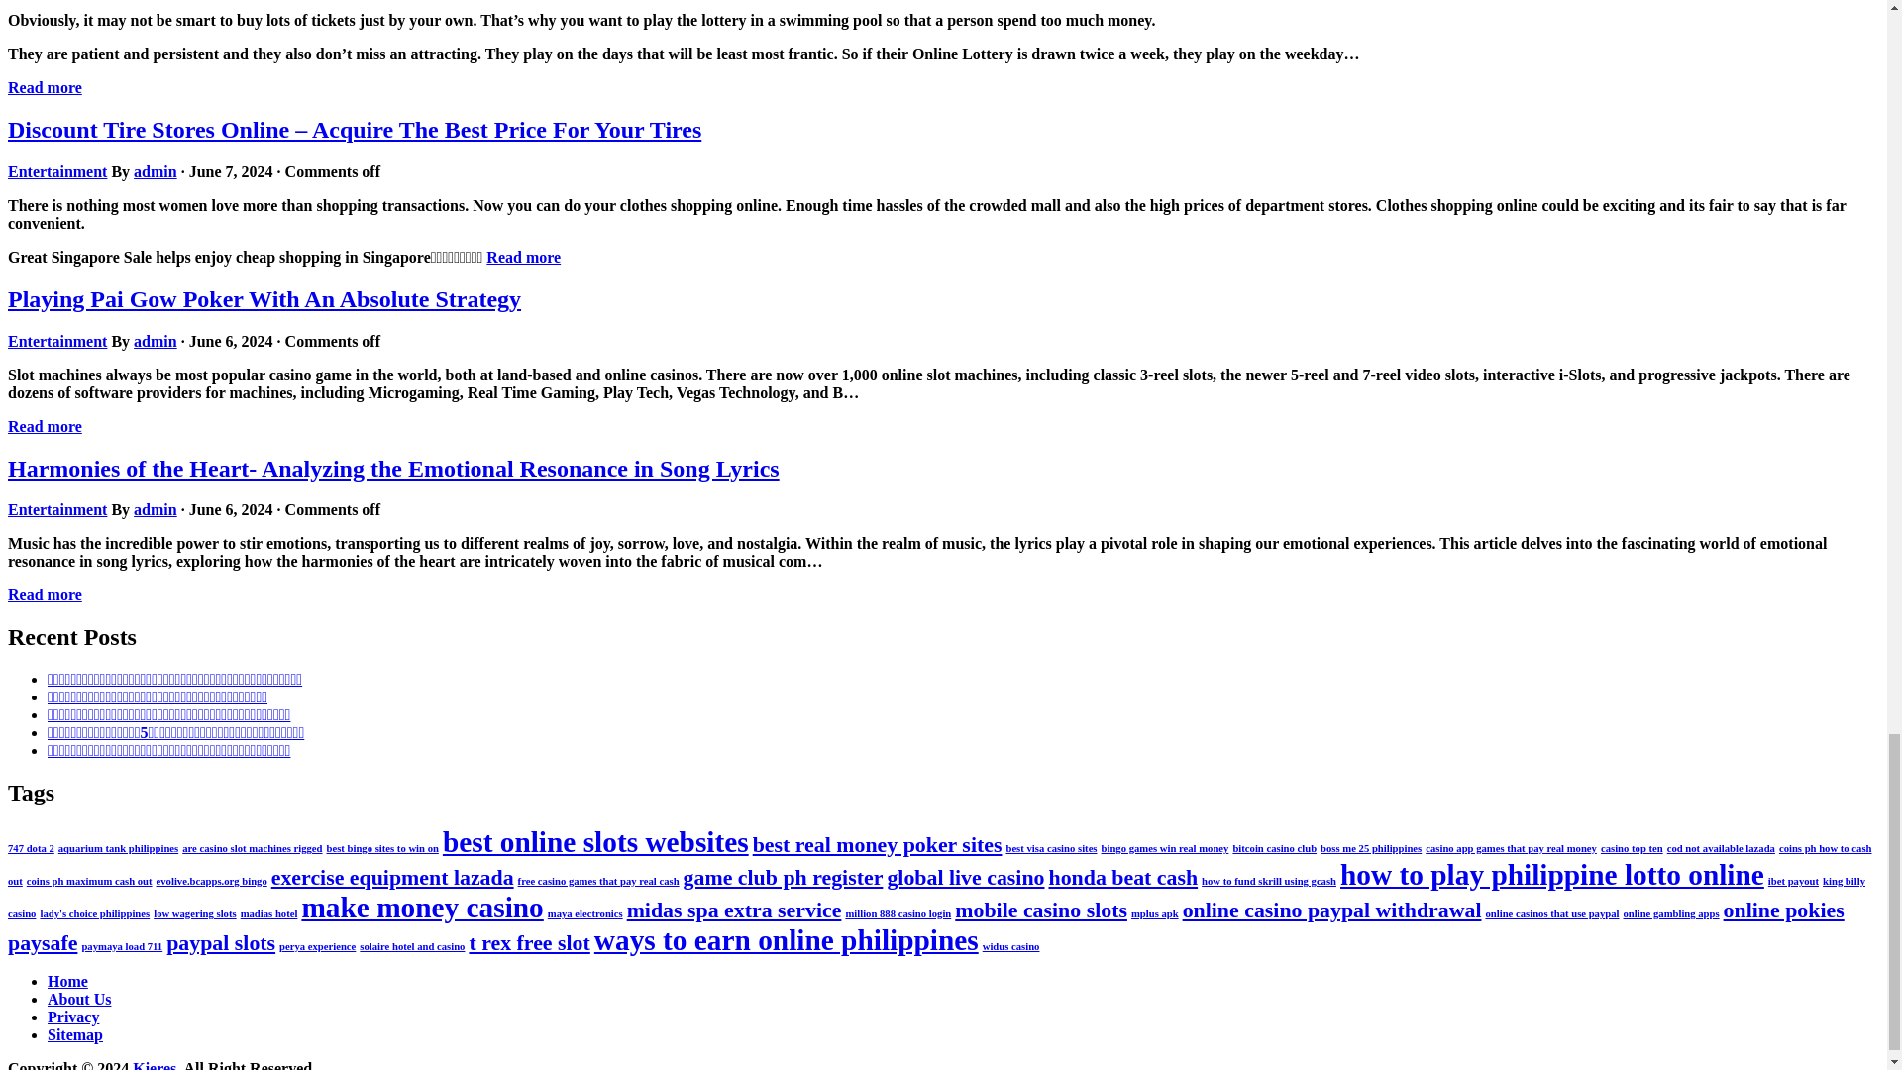  I want to click on Posts by admin, so click(155, 509).